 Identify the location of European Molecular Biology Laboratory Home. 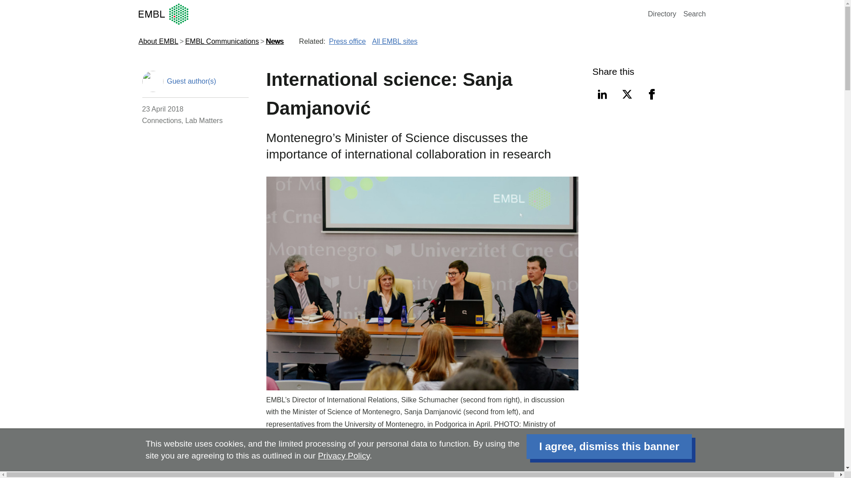
(391, 14).